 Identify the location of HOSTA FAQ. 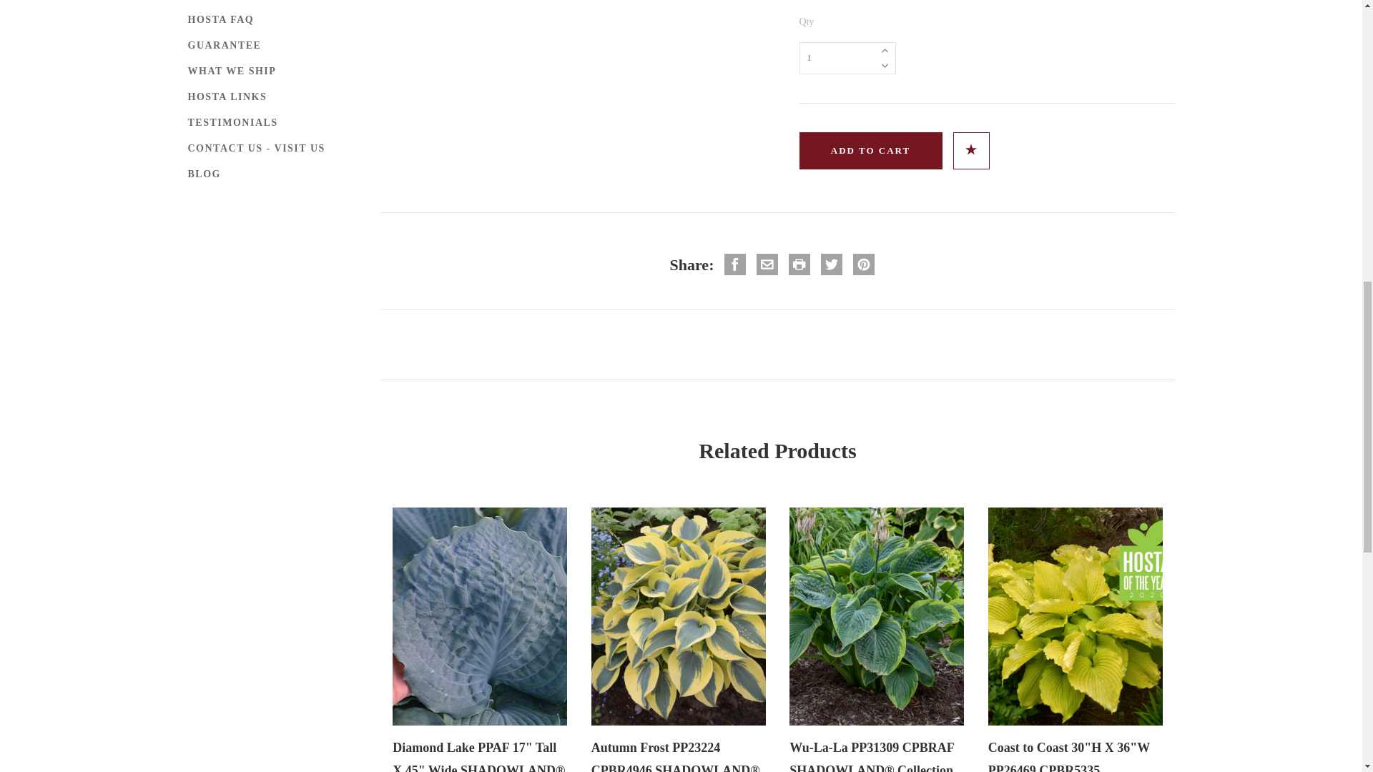
(222, 20).